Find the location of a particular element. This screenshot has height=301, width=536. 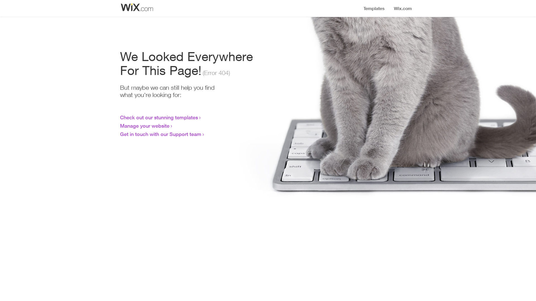

Get in touch with our Support team is located at coordinates (161, 134).